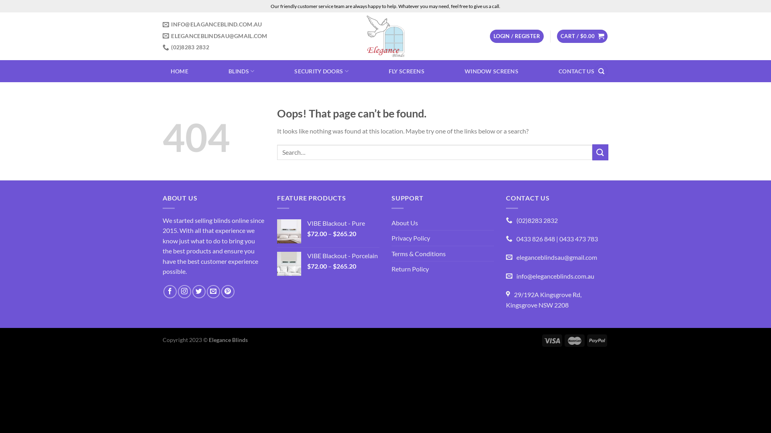 Image resolution: width=771 pixels, height=433 pixels. I want to click on SECURITY DOORS, so click(321, 71).